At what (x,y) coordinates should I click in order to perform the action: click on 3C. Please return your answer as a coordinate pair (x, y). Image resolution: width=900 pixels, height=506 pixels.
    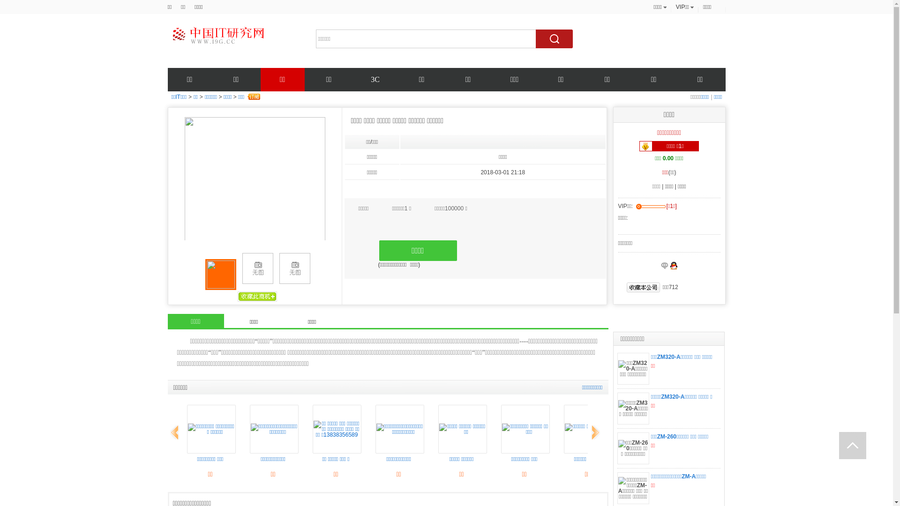
    Looking at the image, I should click on (375, 80).